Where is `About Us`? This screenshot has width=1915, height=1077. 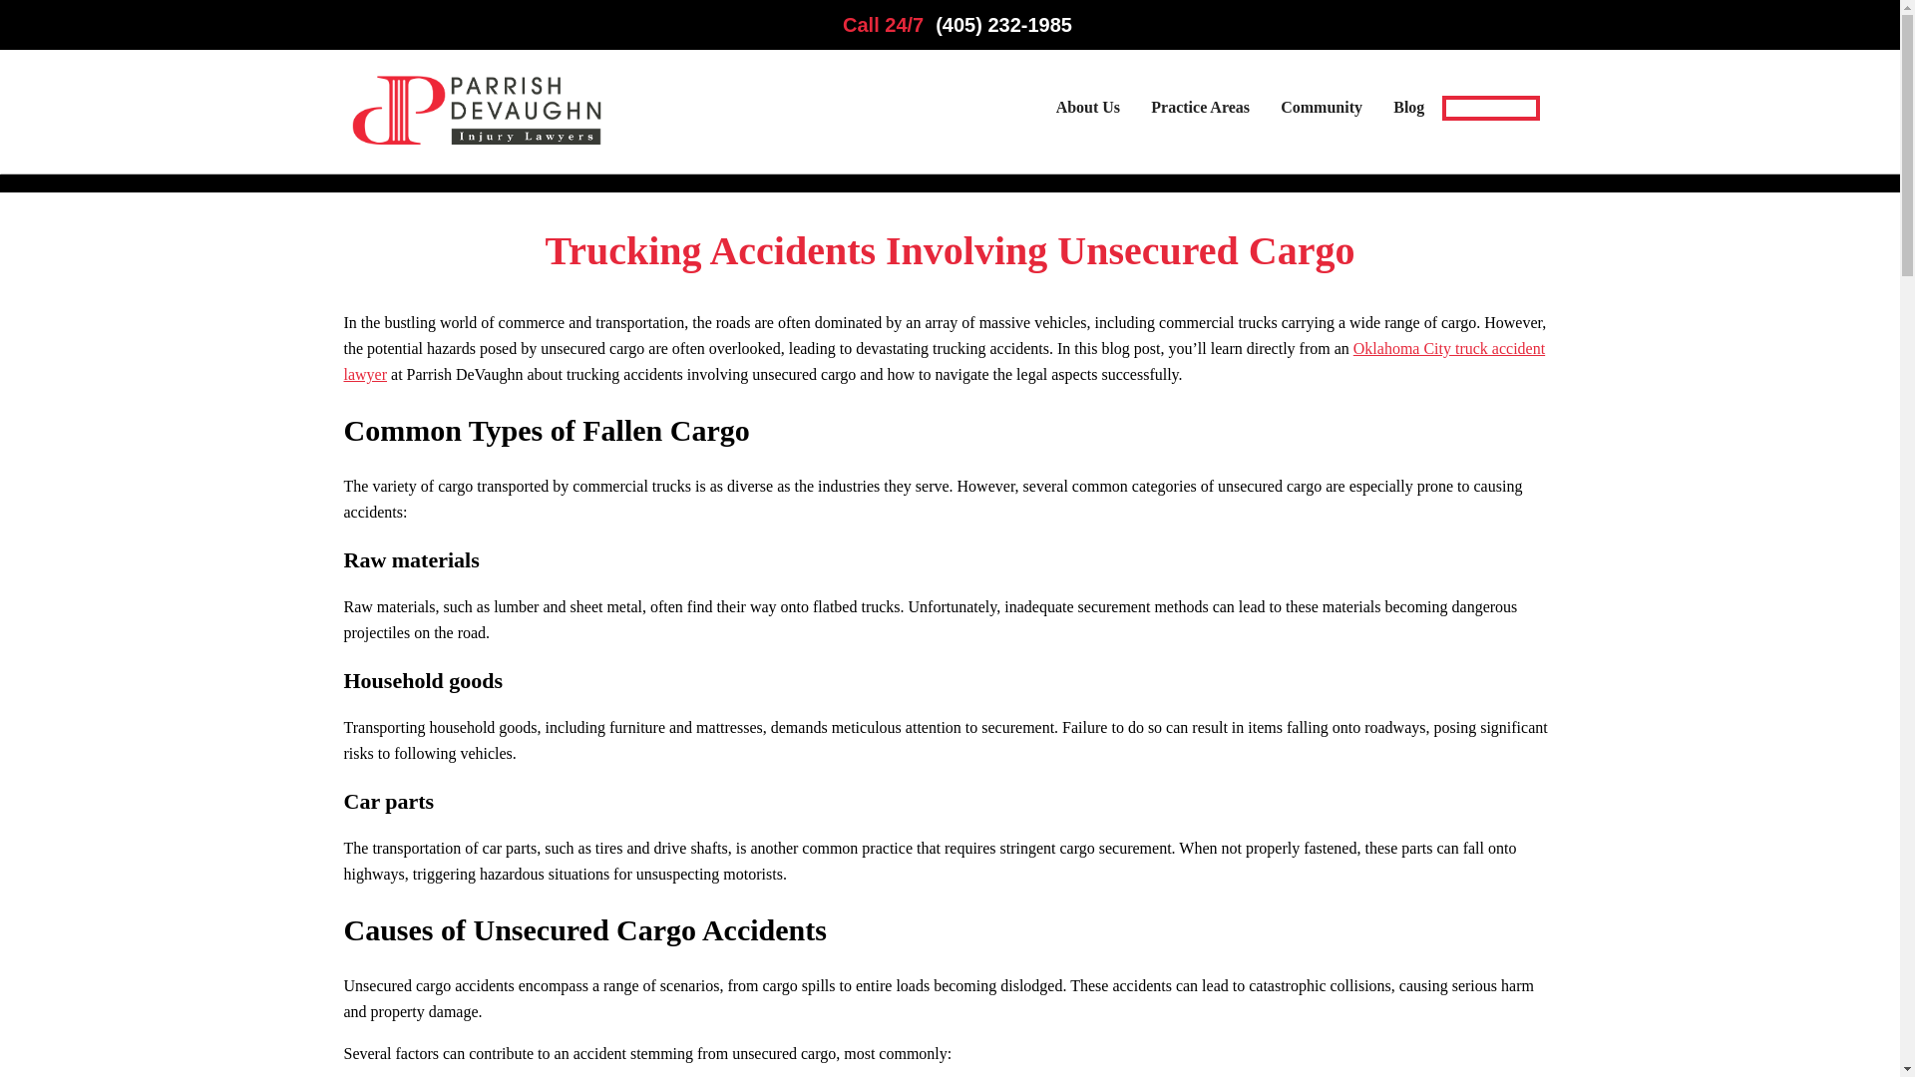 About Us is located at coordinates (1088, 108).